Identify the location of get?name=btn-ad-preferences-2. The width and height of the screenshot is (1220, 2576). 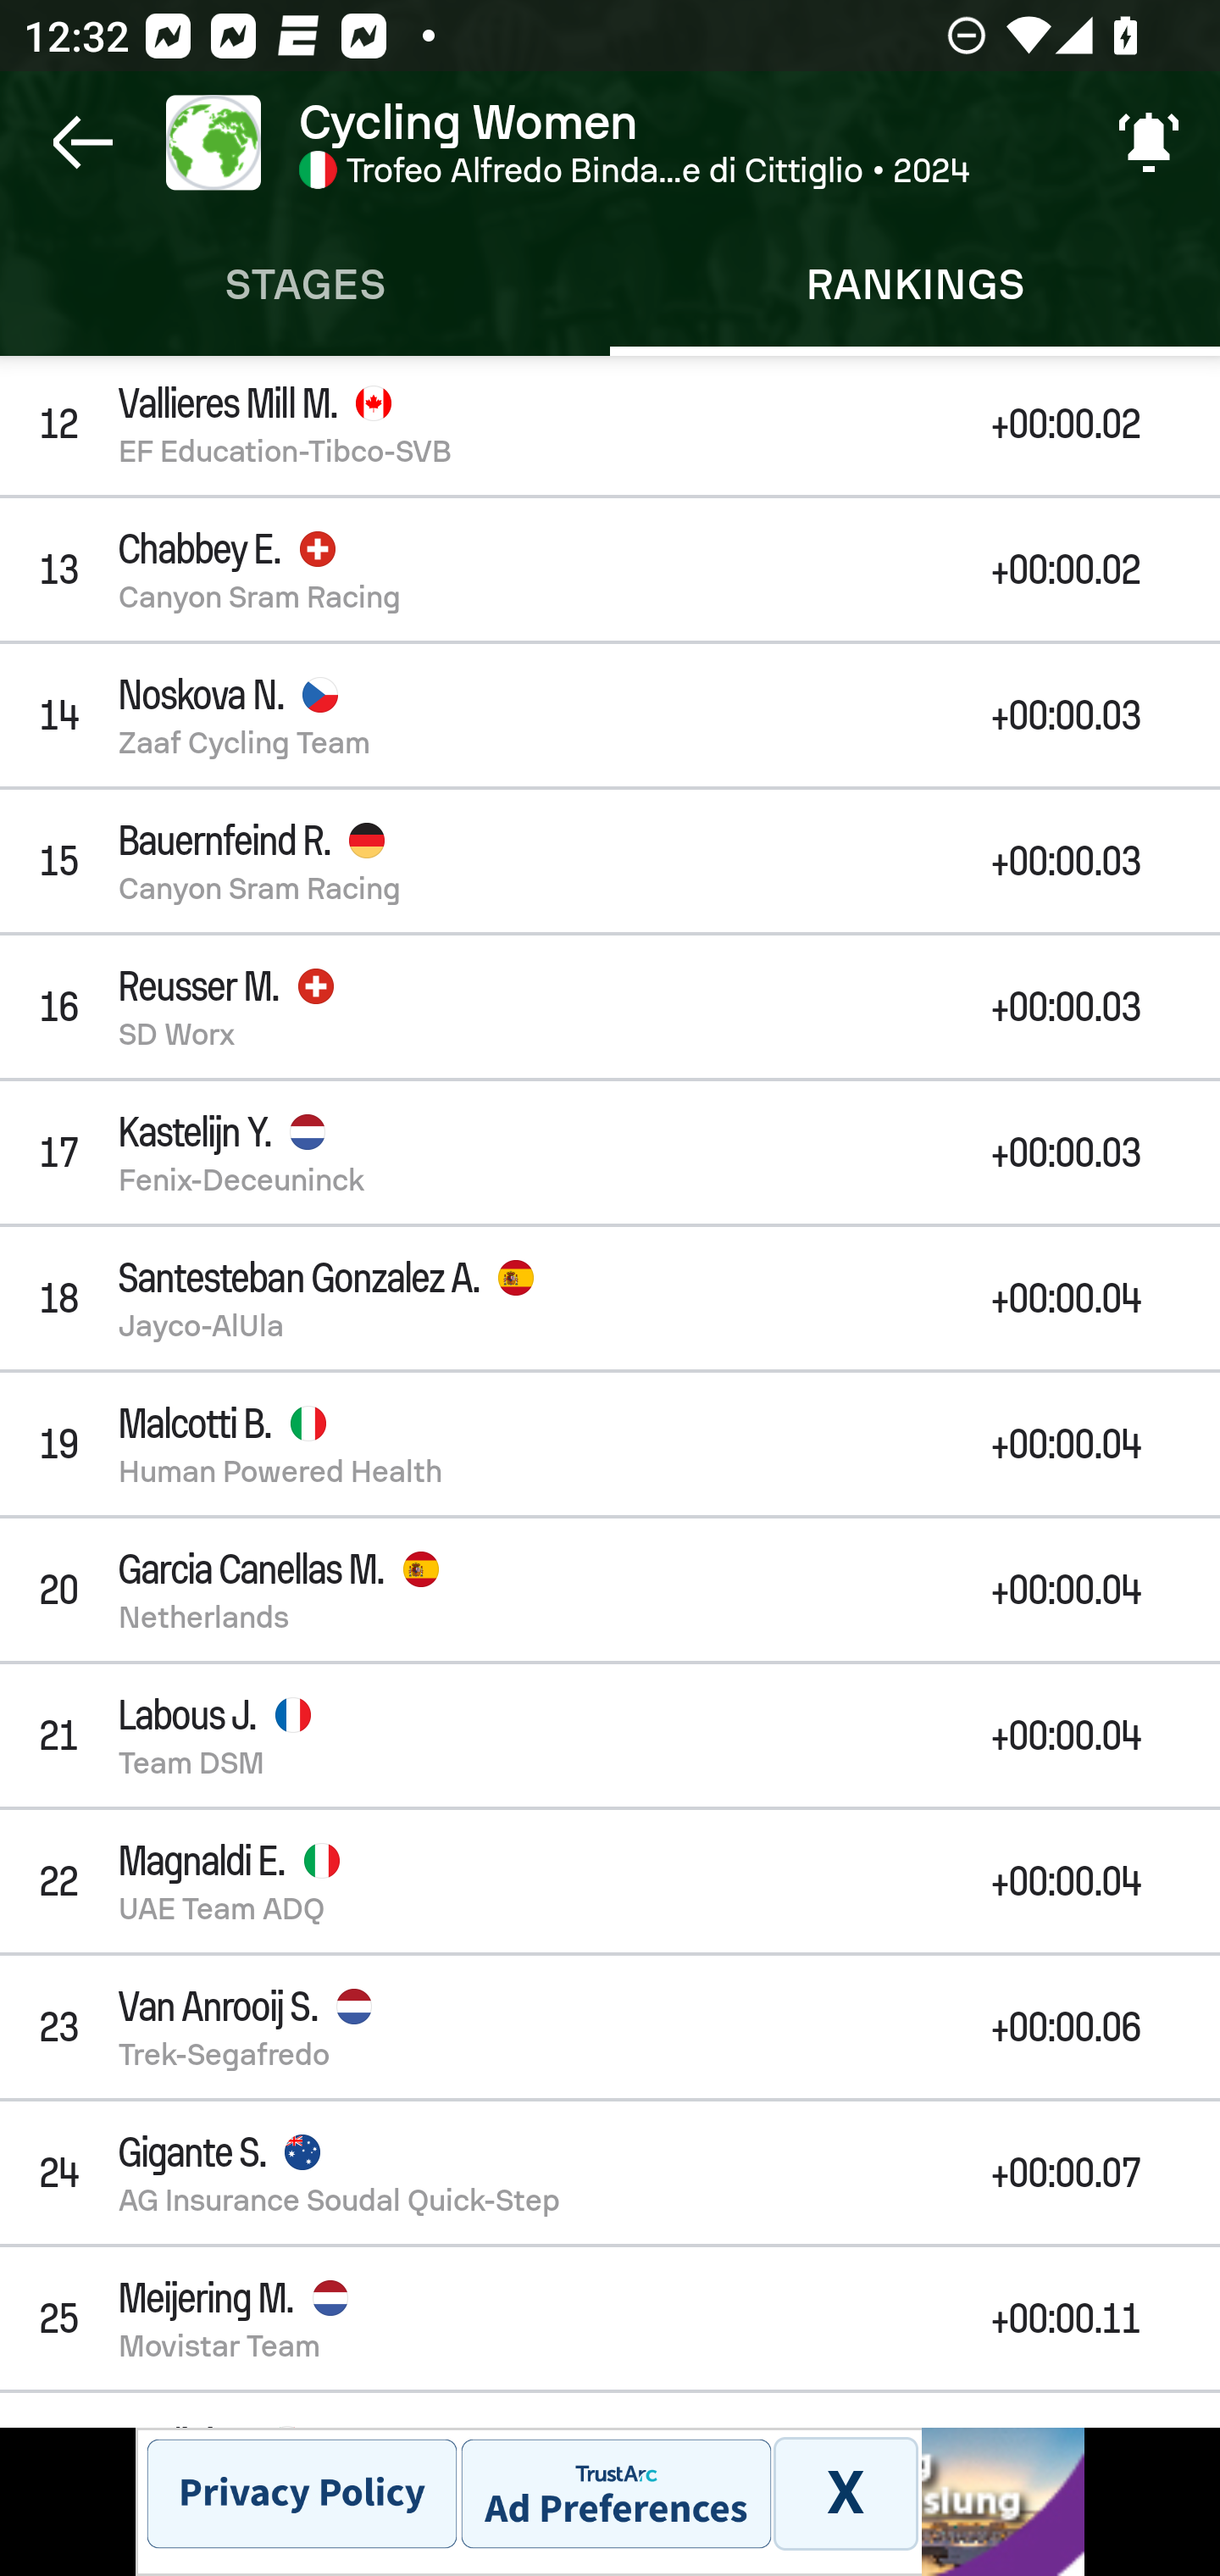
(615, 2493).